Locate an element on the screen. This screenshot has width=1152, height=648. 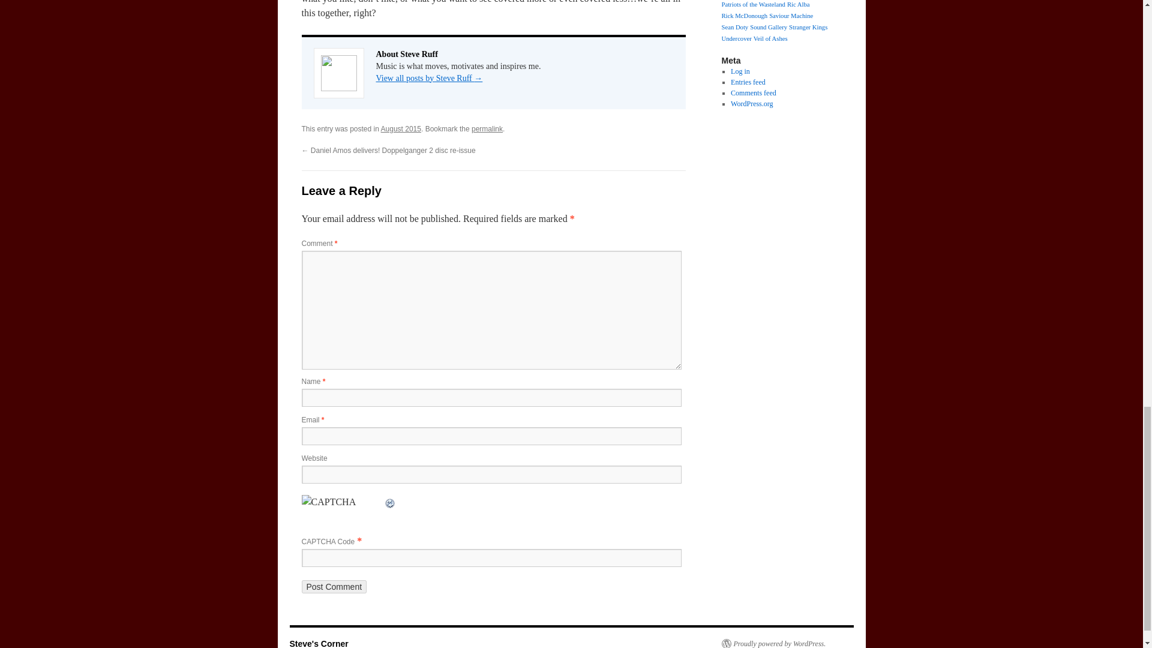
Refresh is located at coordinates (390, 502).